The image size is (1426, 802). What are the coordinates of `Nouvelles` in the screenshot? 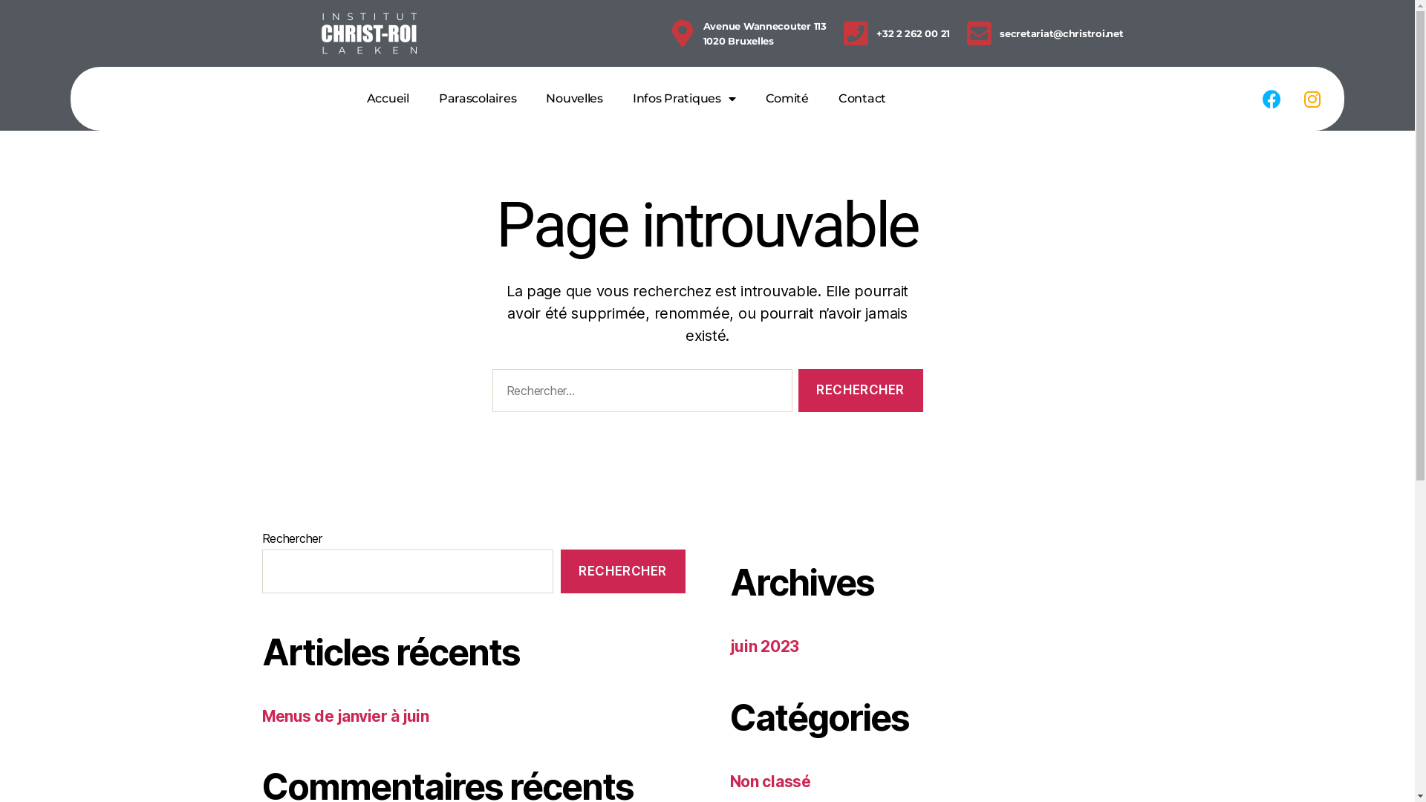 It's located at (575, 98).